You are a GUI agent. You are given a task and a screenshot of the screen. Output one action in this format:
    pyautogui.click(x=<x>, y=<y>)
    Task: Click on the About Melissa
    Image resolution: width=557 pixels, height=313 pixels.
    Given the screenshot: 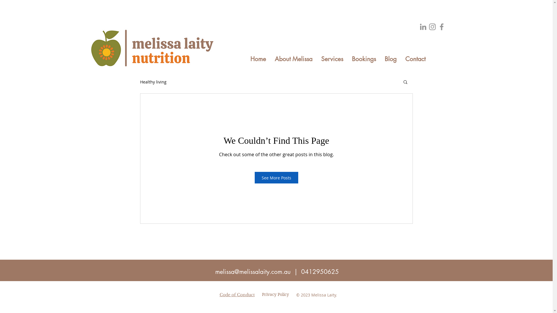 What is the action you would take?
    pyautogui.click(x=294, y=59)
    